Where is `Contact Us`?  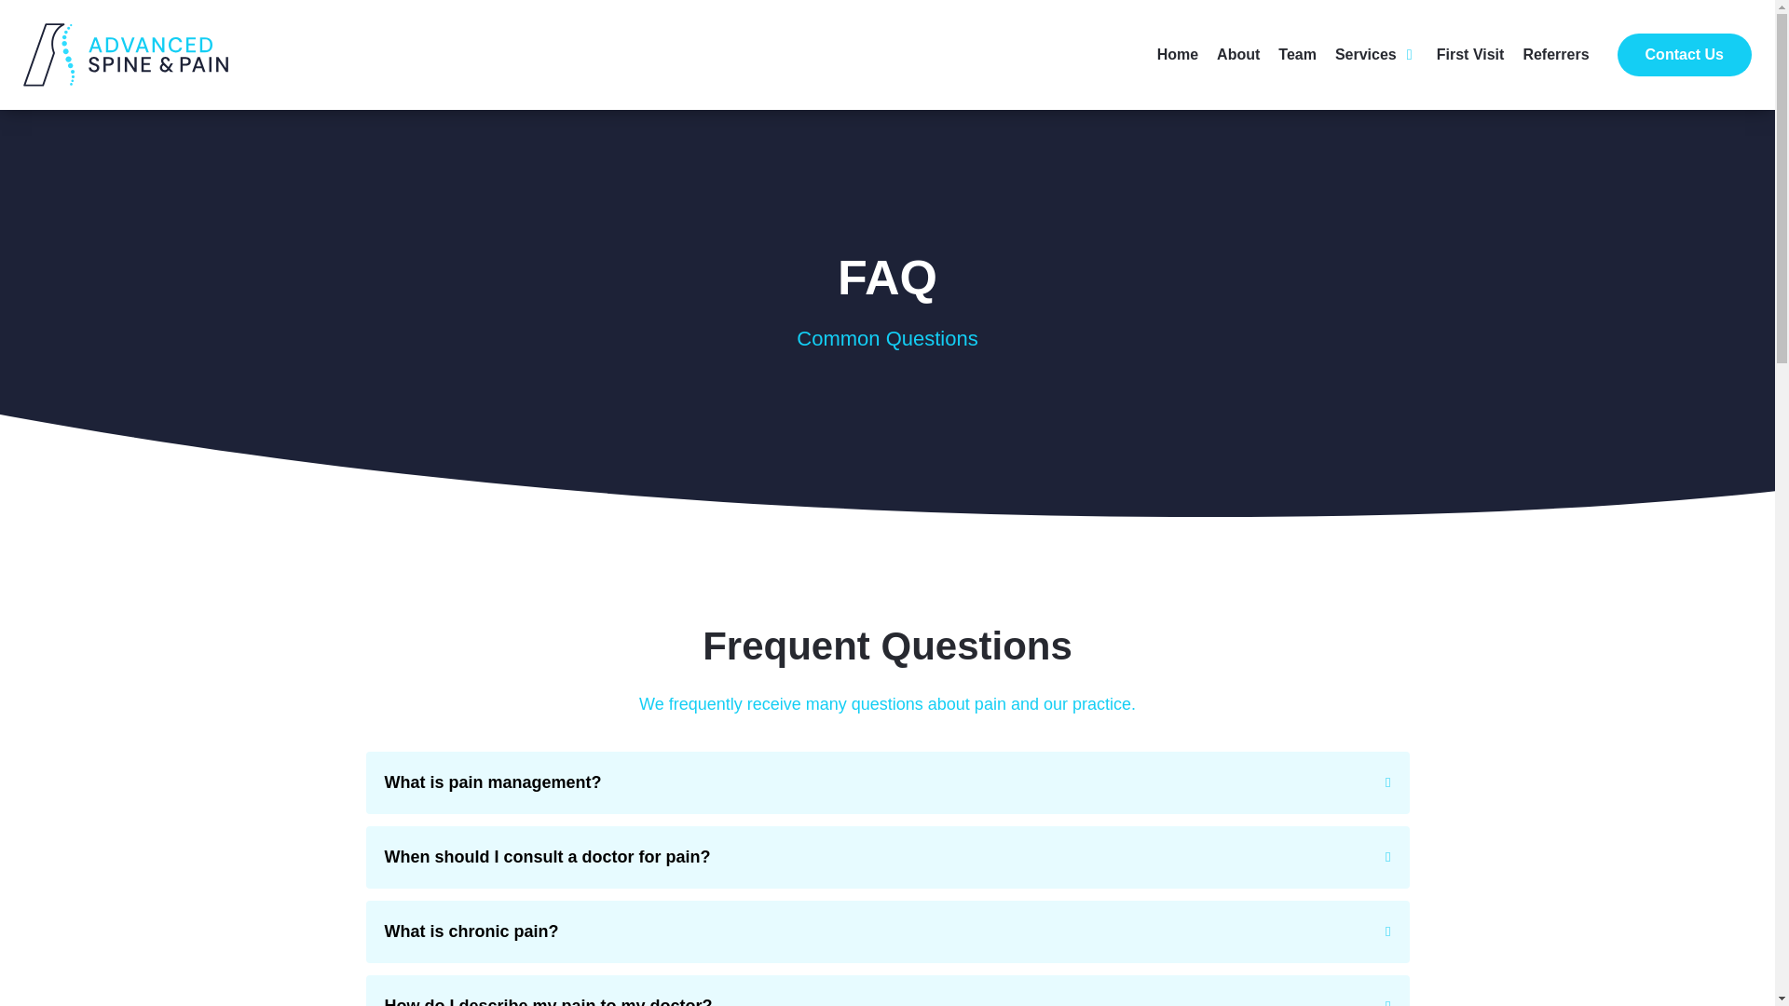 Contact Us is located at coordinates (1684, 54).